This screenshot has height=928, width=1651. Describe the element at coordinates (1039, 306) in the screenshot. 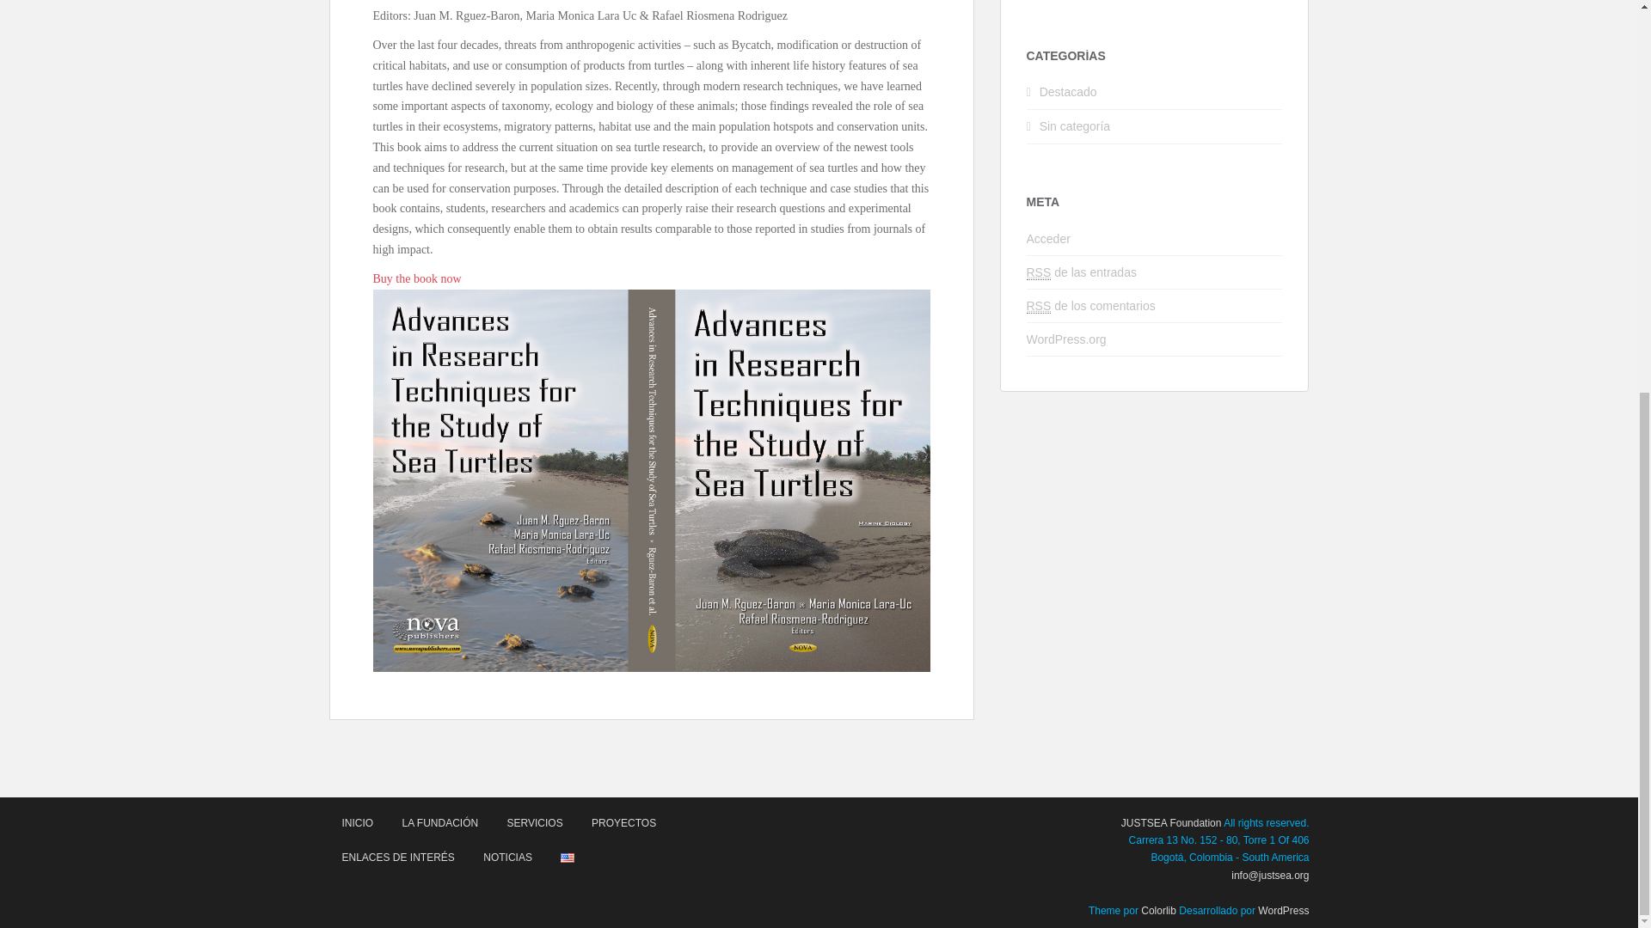

I see `Really Simple Syndication` at that location.